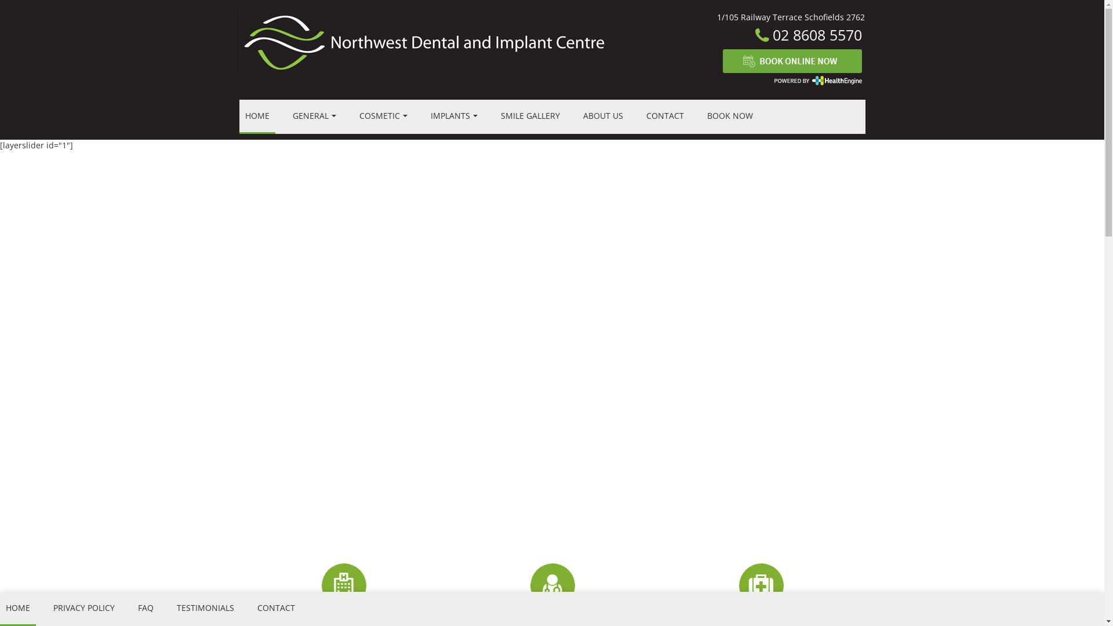  Describe the element at coordinates (530, 117) in the screenshot. I see `SMILE GALLERY` at that location.